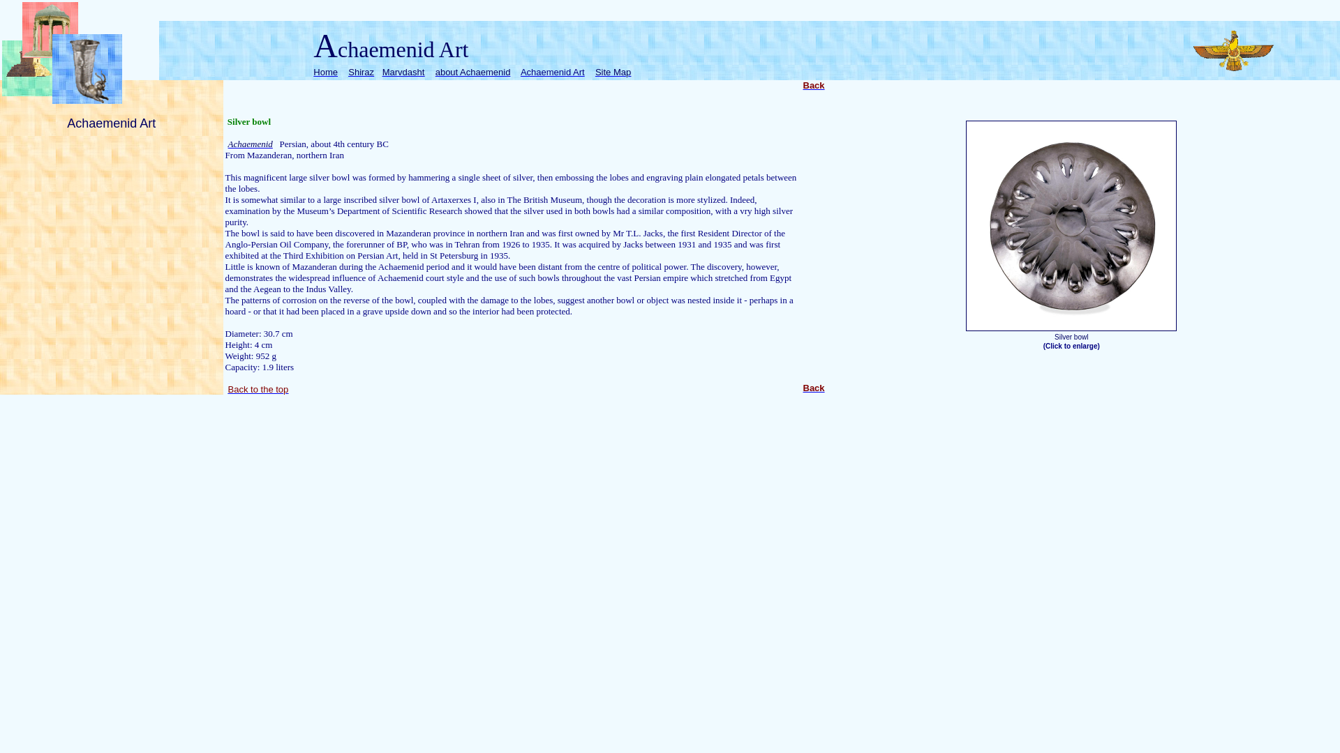 The height and width of the screenshot is (753, 1340). What do you see at coordinates (613, 73) in the screenshot?
I see `Site Map` at bounding box center [613, 73].